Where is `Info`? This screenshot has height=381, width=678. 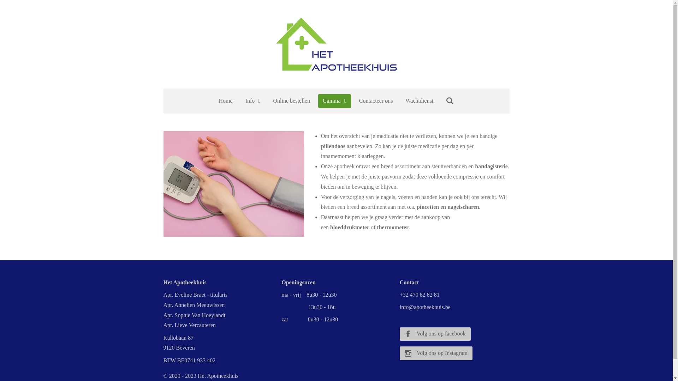
Info is located at coordinates (253, 101).